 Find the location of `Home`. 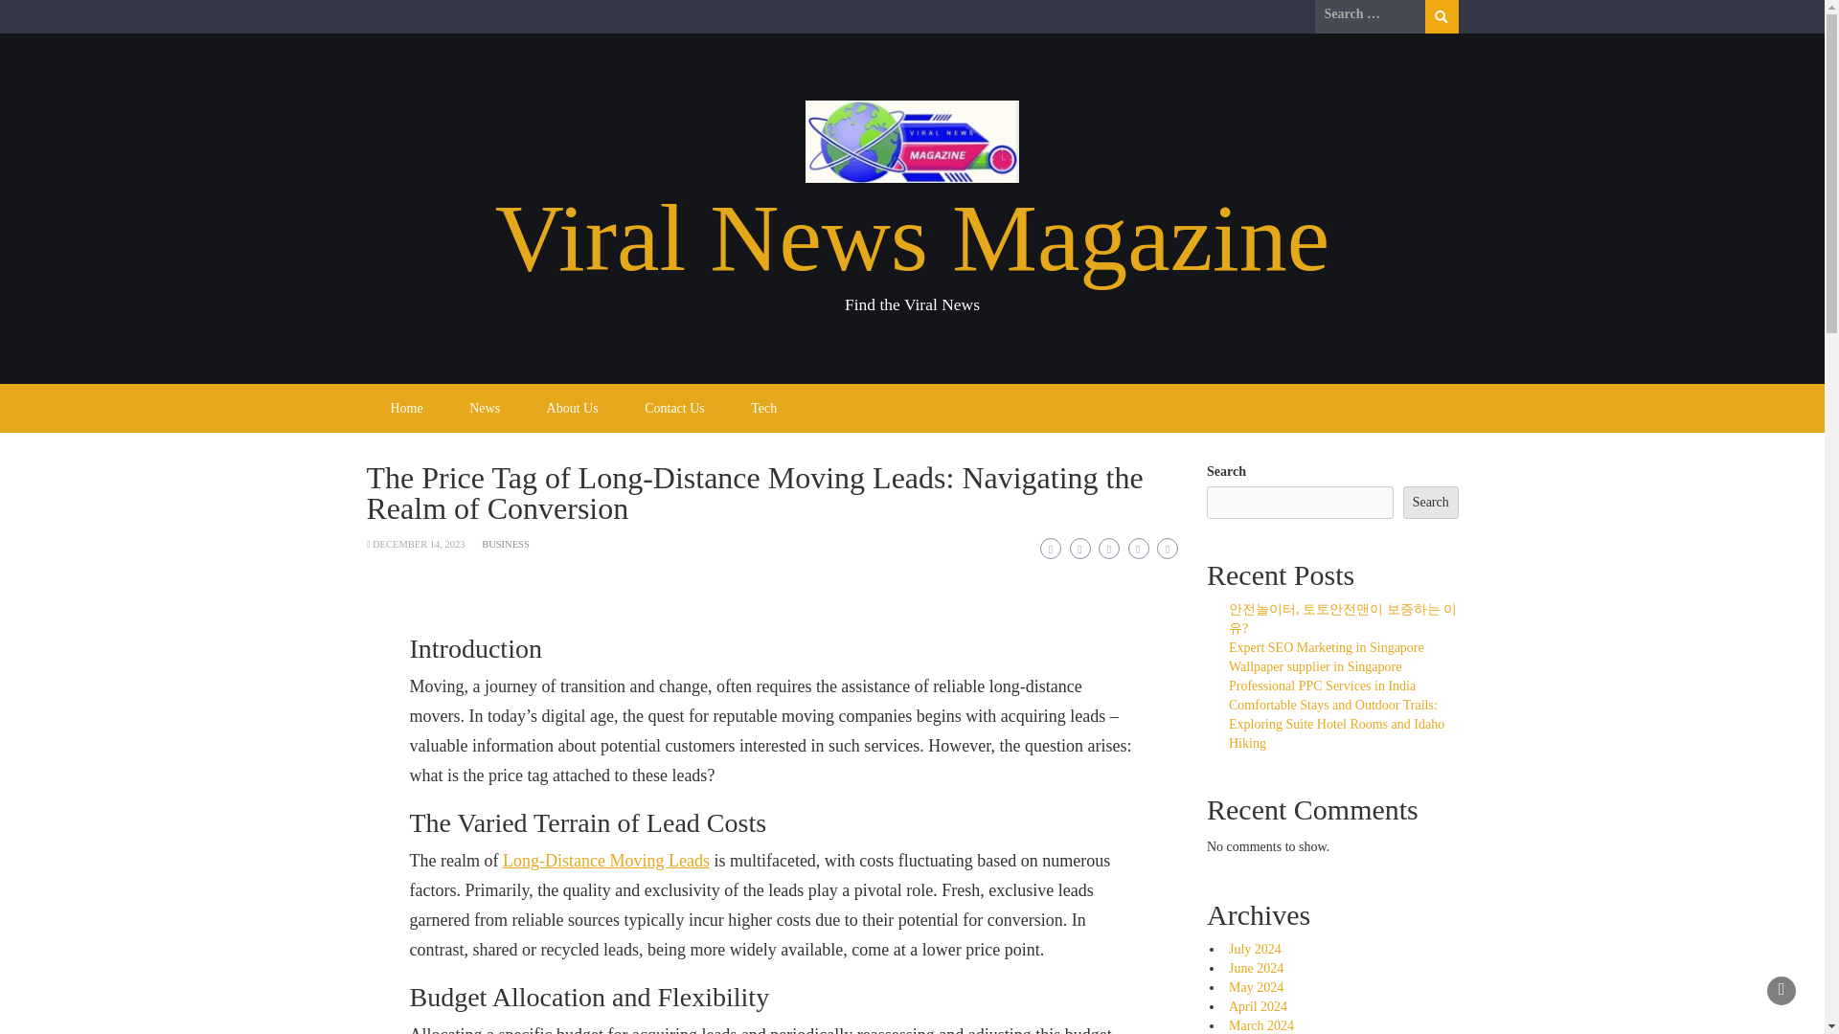

Home is located at coordinates (406, 408).